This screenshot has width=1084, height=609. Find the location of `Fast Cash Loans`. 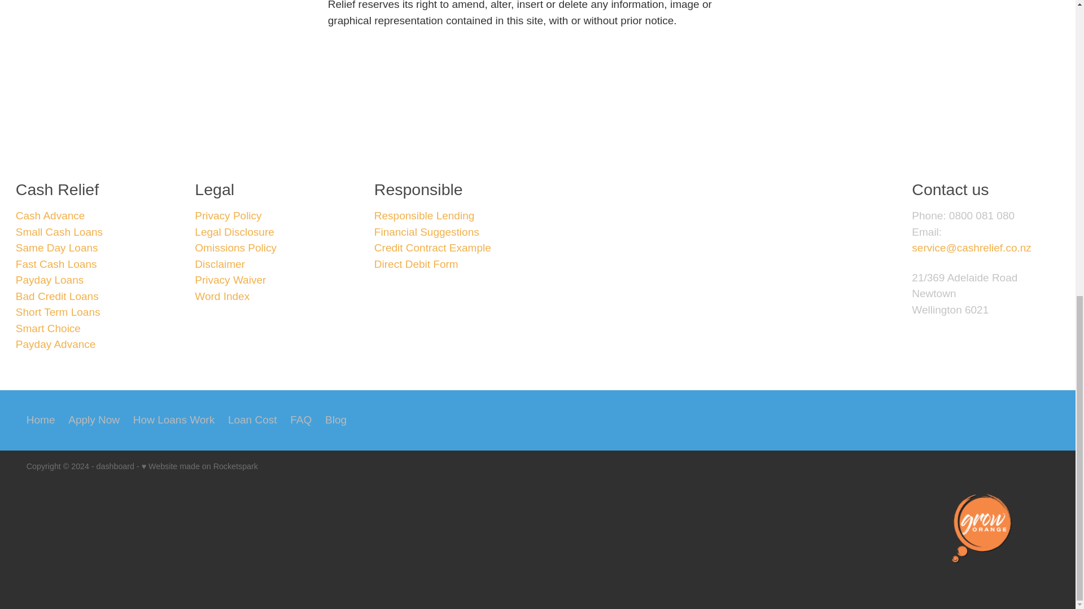

Fast Cash Loans is located at coordinates (56, 264).